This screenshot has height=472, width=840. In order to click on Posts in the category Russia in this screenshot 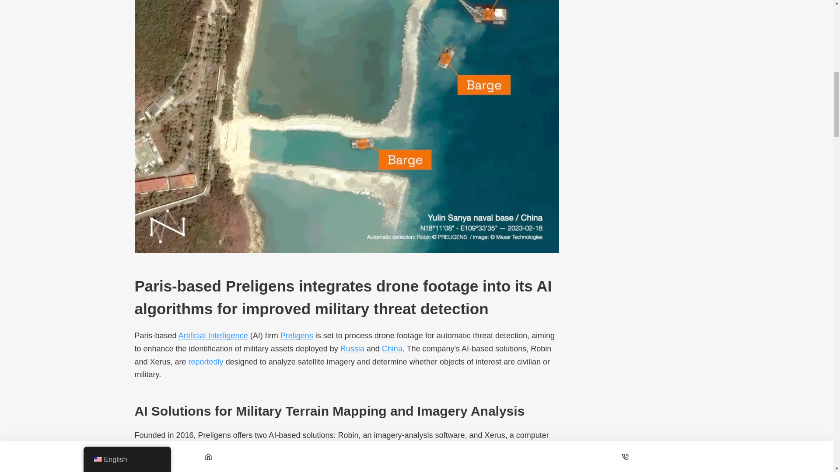, I will do `click(352, 349)`.